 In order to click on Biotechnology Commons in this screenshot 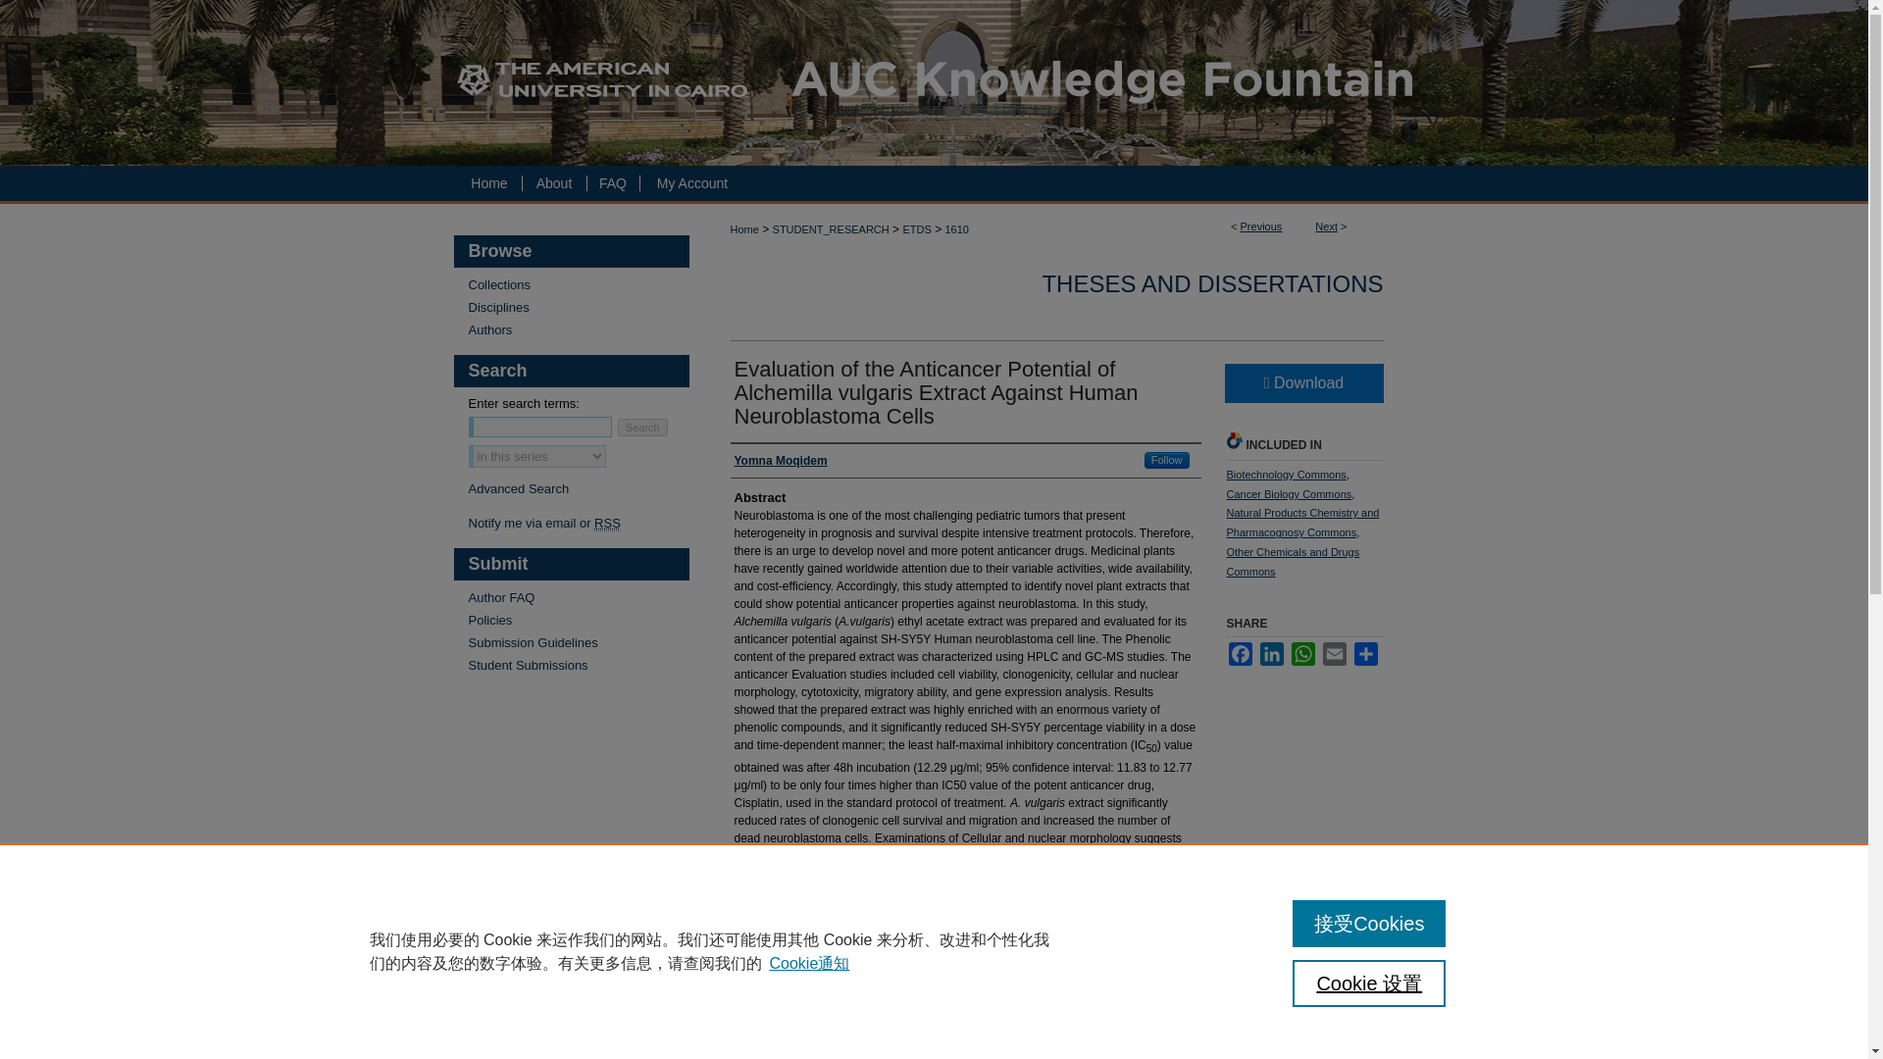, I will do `click(1285, 475)`.